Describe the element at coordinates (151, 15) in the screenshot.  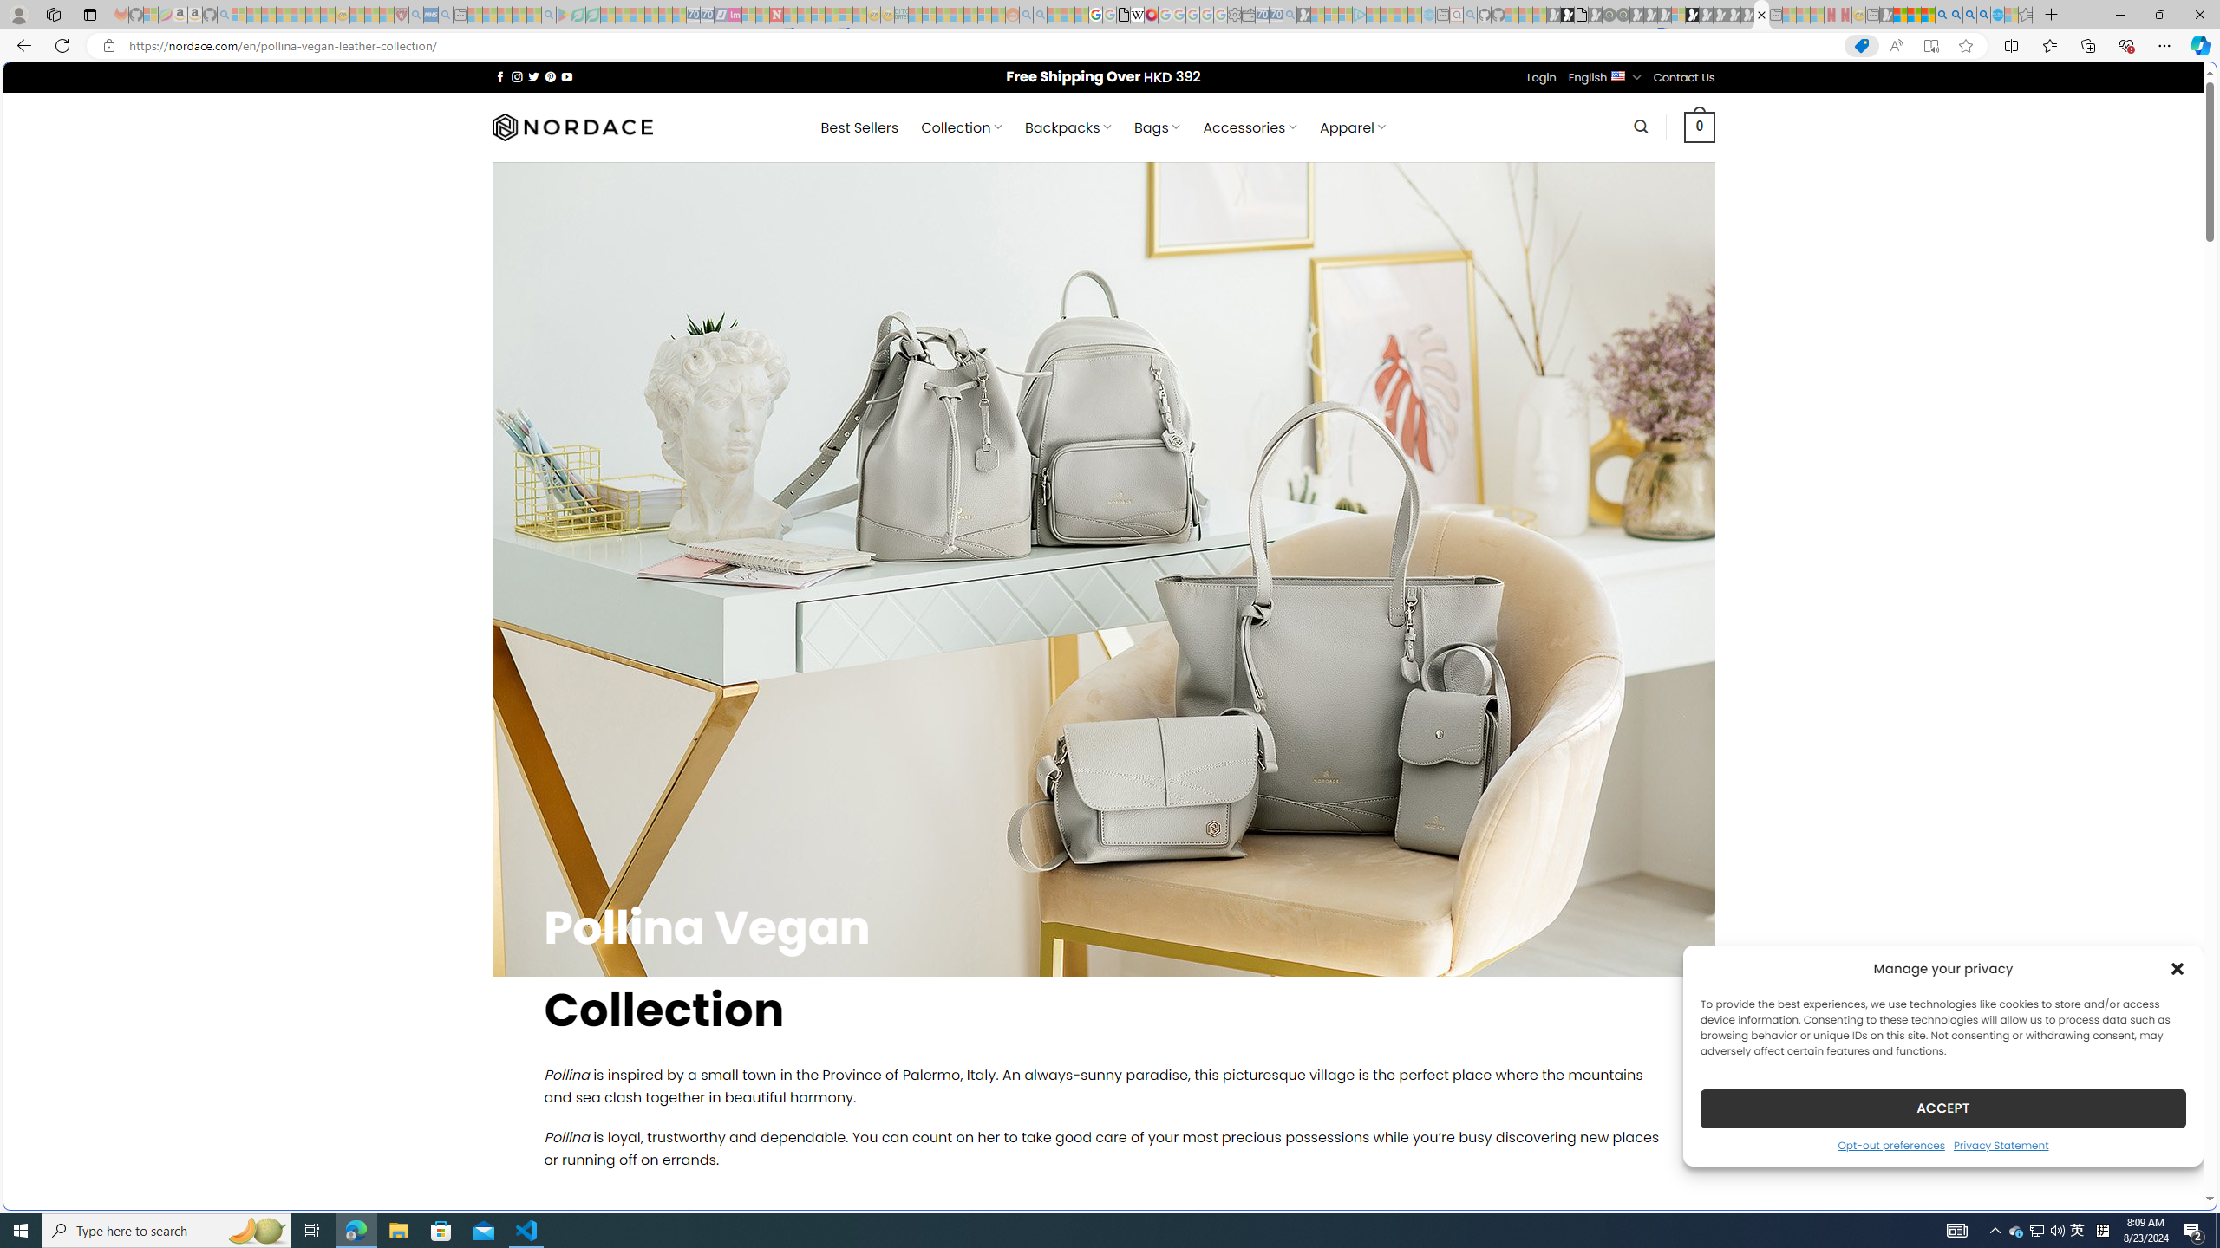
I see `Microsoft-Report a Concern to Bing - Sleeping` at that location.